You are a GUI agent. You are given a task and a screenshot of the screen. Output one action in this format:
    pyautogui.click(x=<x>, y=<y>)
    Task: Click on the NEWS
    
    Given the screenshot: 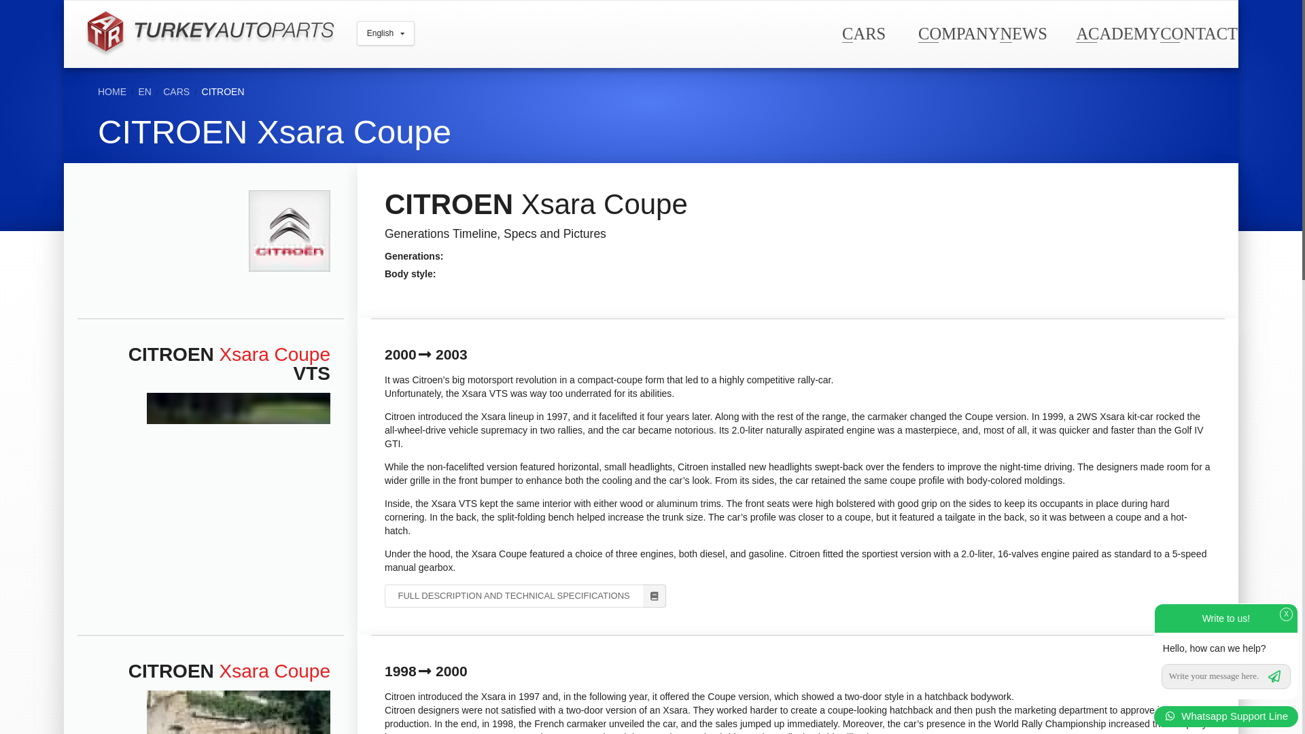 What is the action you would take?
    pyautogui.click(x=1022, y=33)
    